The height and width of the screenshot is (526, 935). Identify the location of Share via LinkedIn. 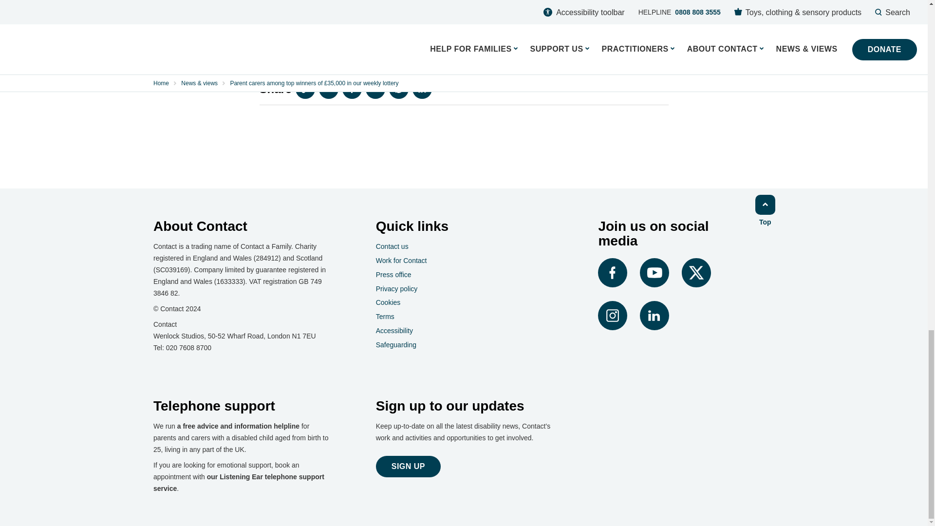
(422, 89).